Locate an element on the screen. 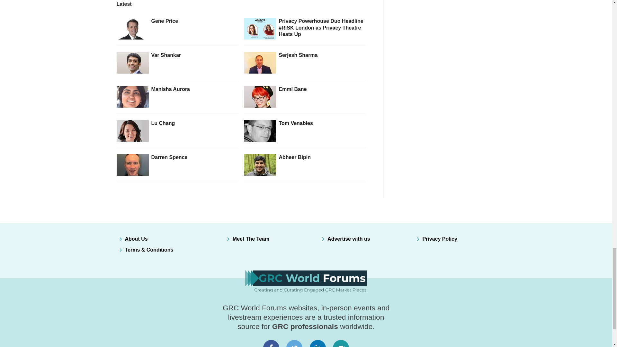 The image size is (617, 347). Connect with us on Facebook is located at coordinates (271, 343).